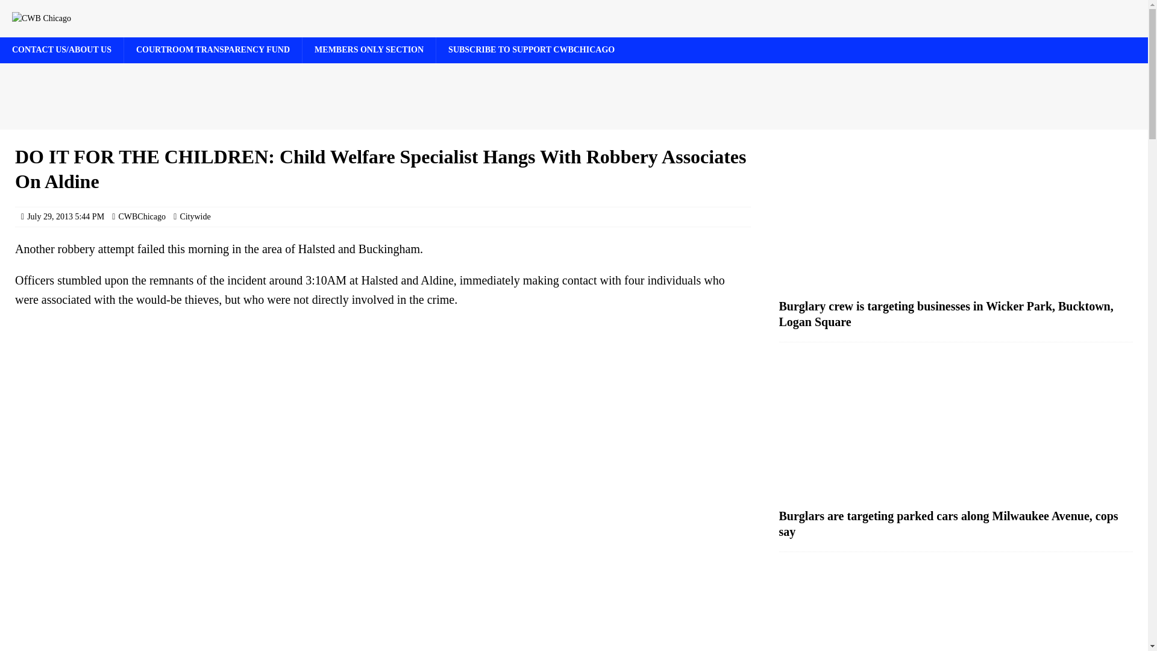 The width and height of the screenshot is (1157, 651). Describe the element at coordinates (141, 217) in the screenshot. I see `CWBChicago` at that location.